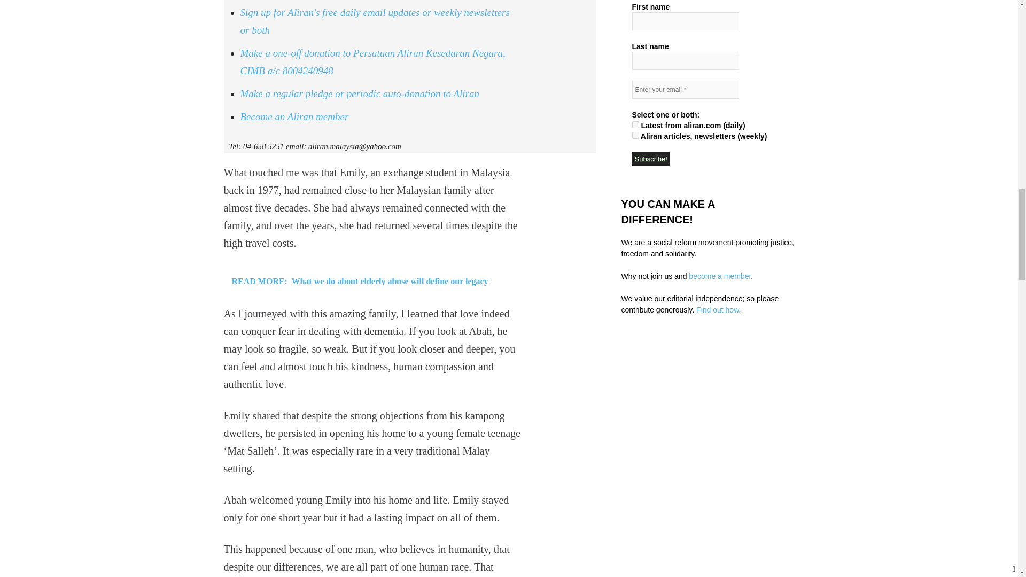 The image size is (1026, 577). Describe the element at coordinates (635, 124) in the screenshot. I see `3` at that location.